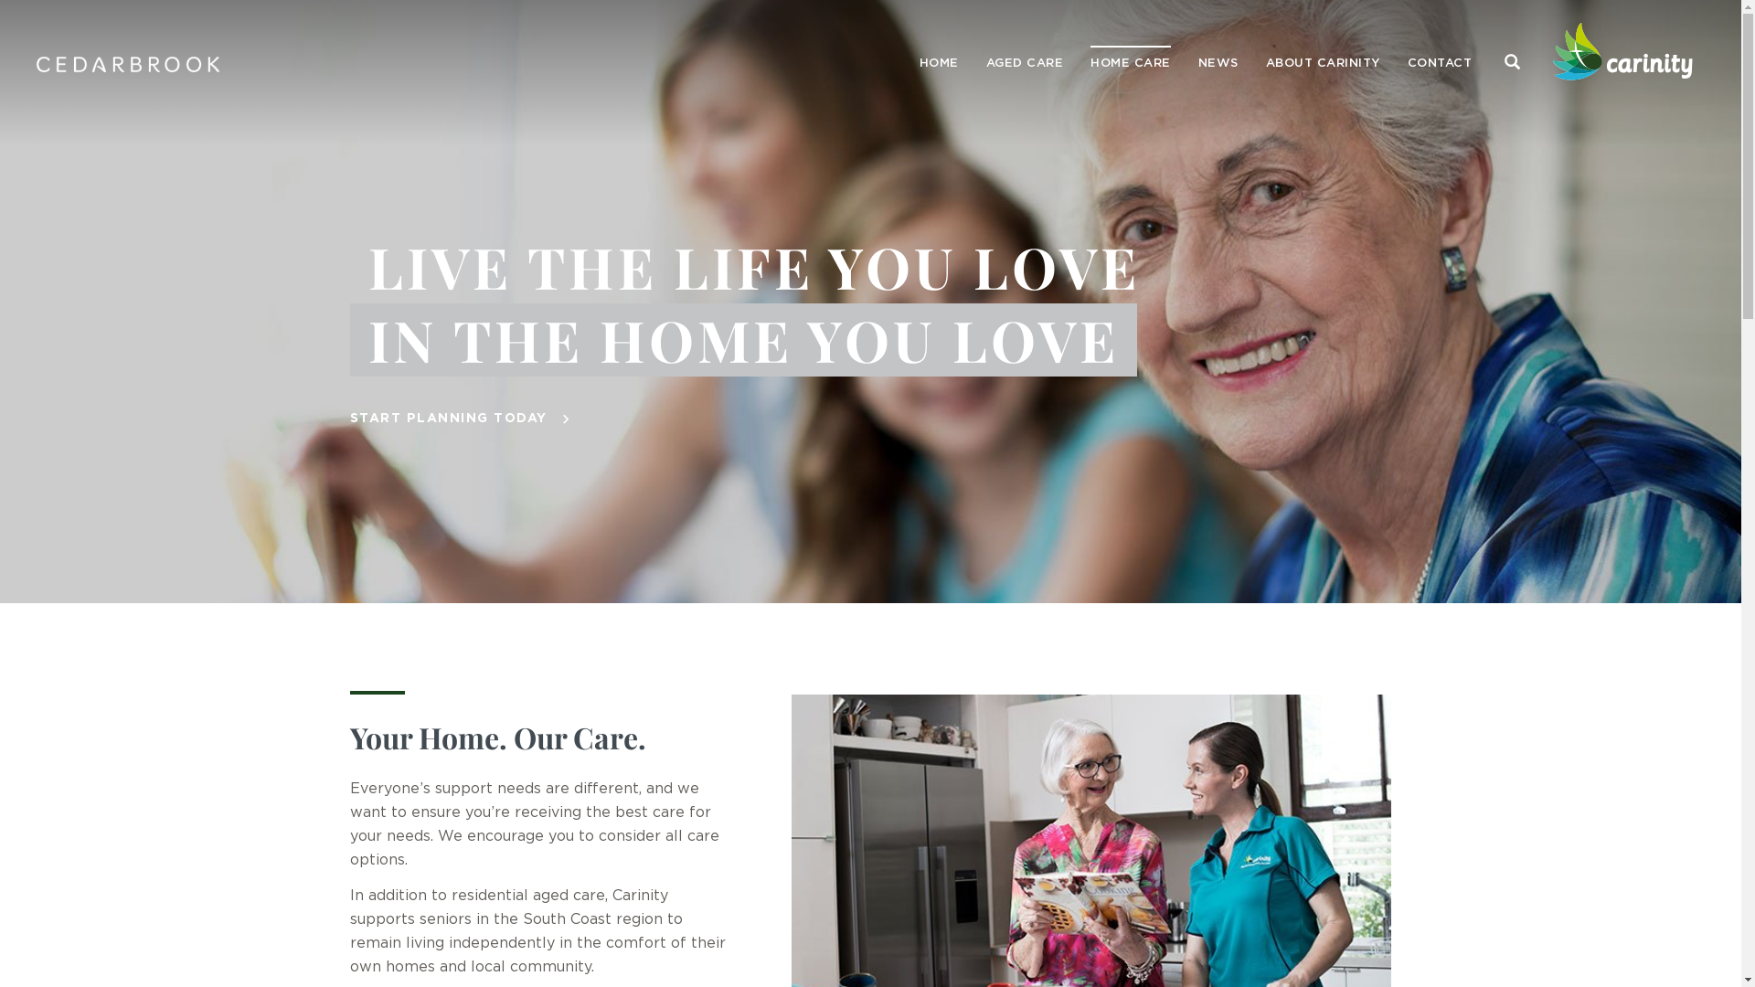 Image resolution: width=1755 pixels, height=987 pixels. Describe the element at coordinates (1439, 64) in the screenshot. I see `CONTACT` at that location.